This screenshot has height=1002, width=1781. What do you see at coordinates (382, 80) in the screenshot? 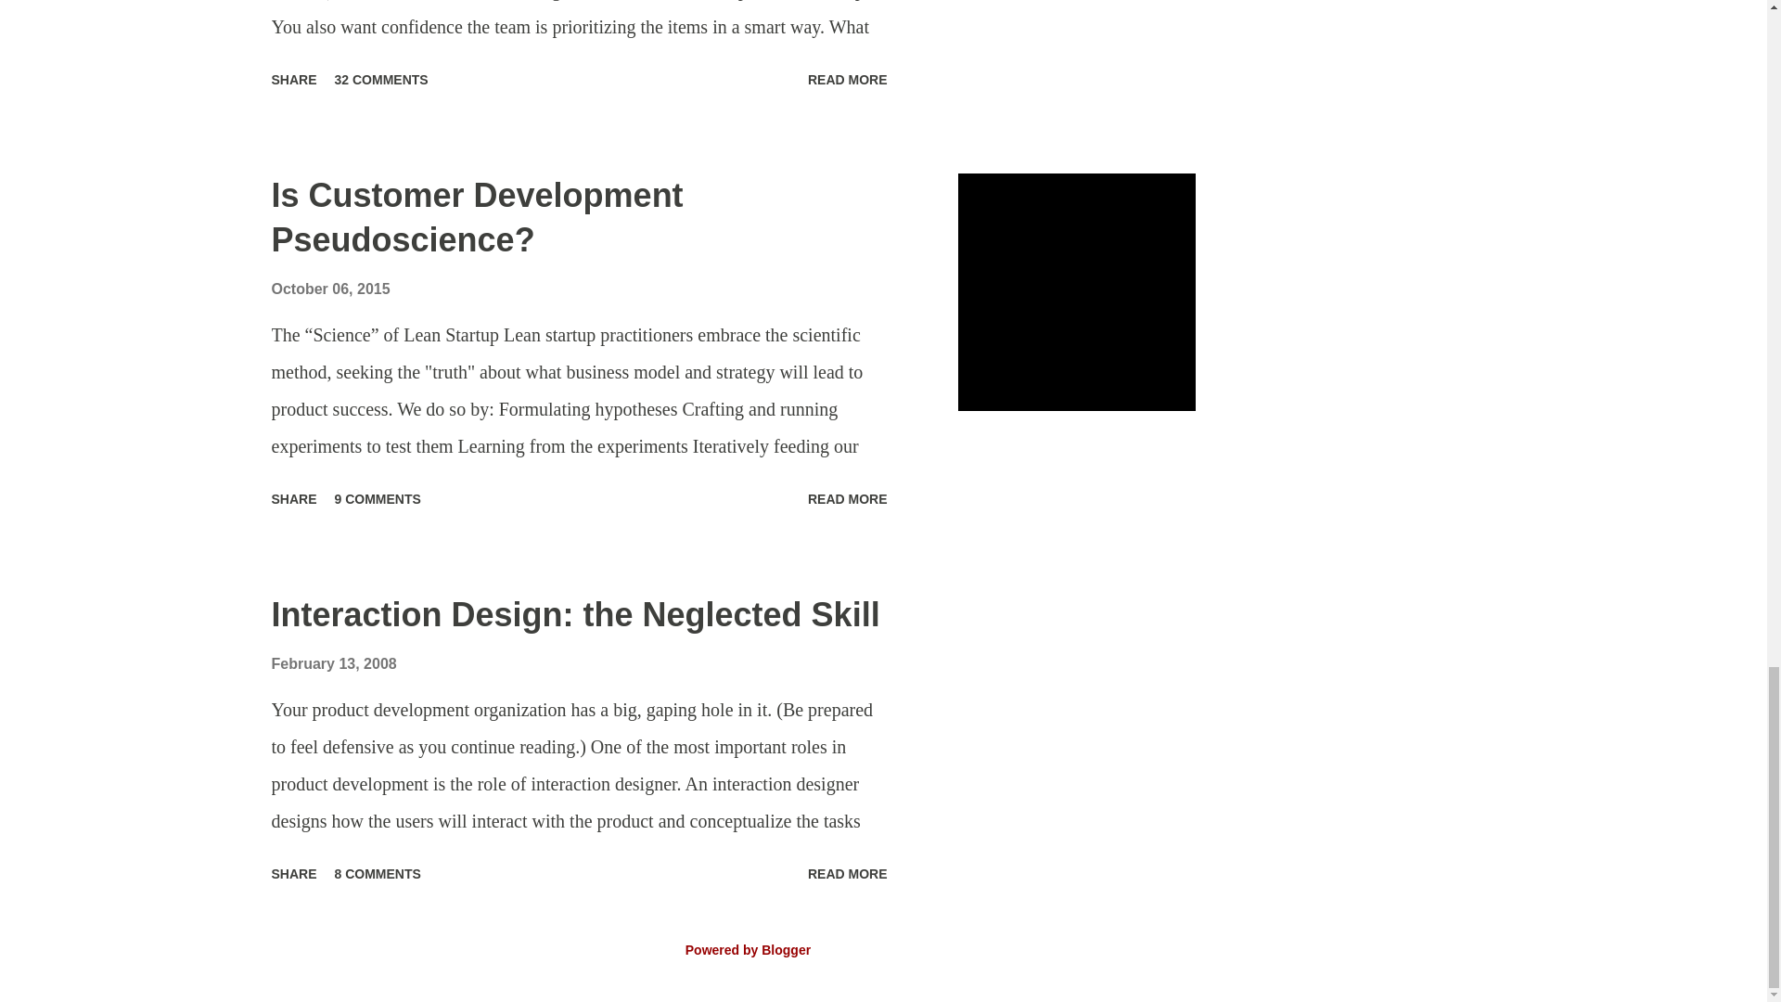
I see `32 COMMENTS` at bounding box center [382, 80].